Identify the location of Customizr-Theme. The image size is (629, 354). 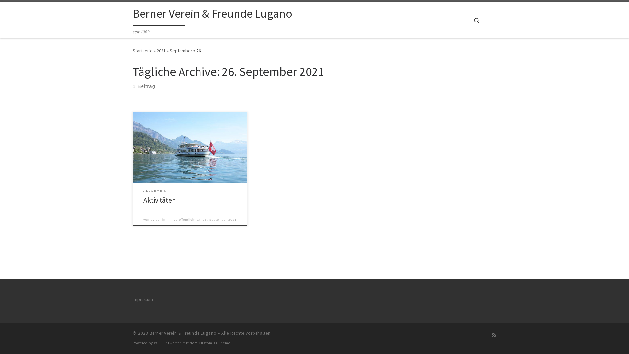
(214, 343).